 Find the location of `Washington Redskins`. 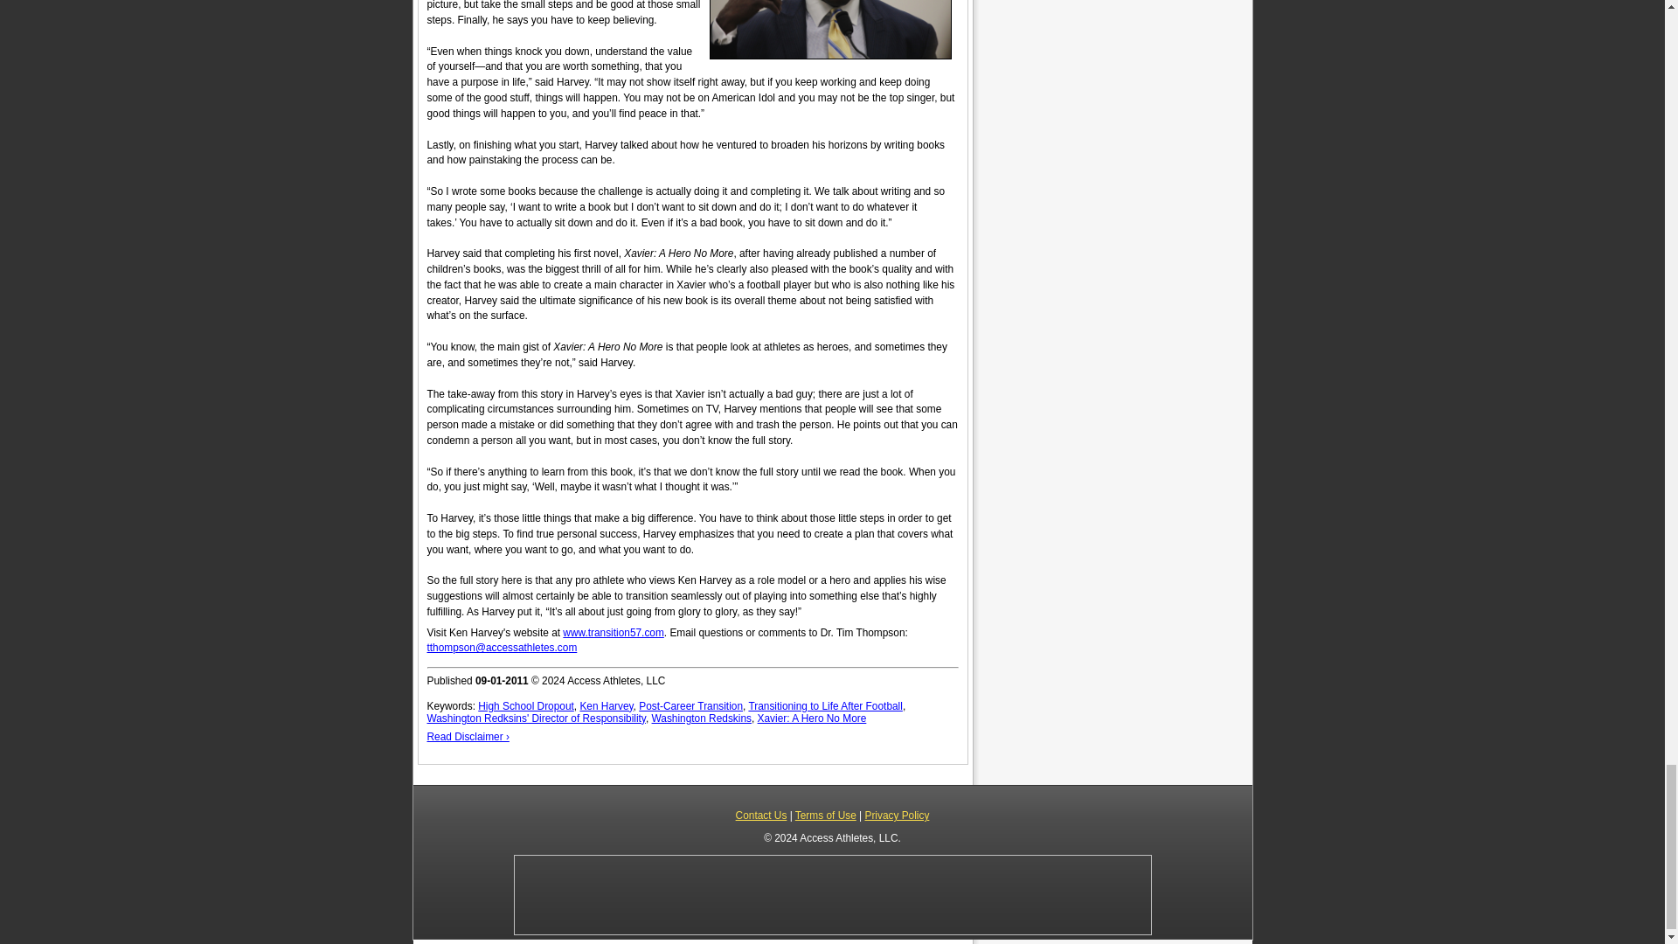

Washington Redskins is located at coordinates (702, 718).